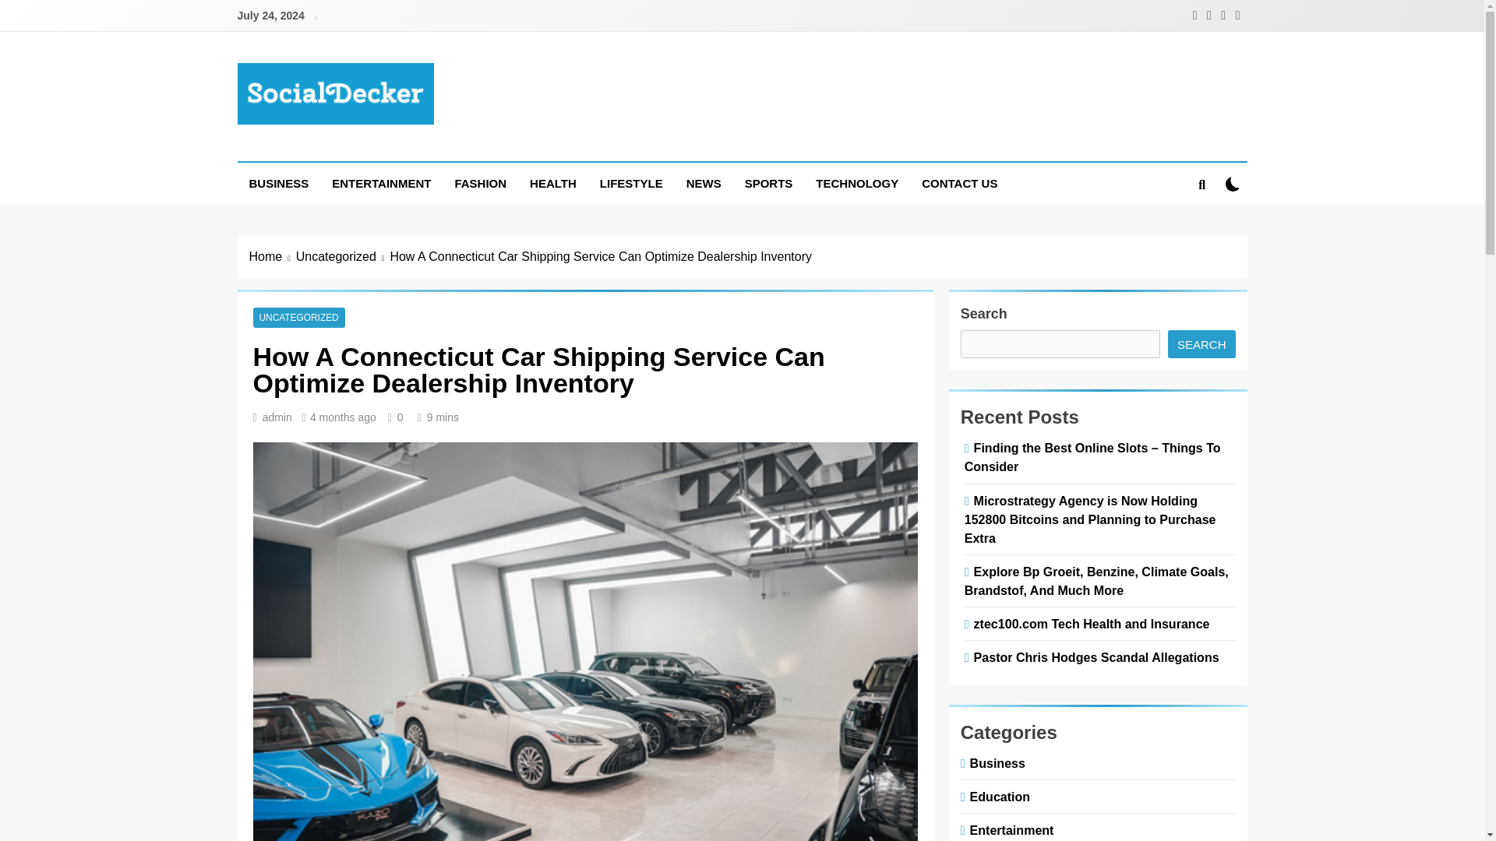 This screenshot has width=1496, height=841. I want to click on ztec100.com Tech Health and Insurance, so click(1089, 623).